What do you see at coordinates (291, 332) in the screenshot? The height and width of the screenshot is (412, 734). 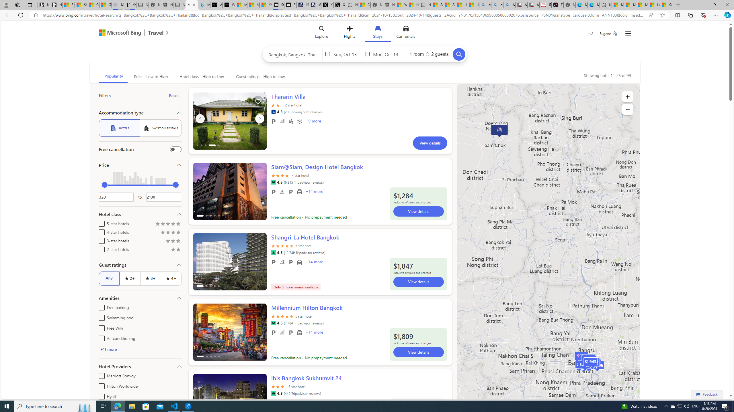 I see `Valet parking` at bounding box center [291, 332].